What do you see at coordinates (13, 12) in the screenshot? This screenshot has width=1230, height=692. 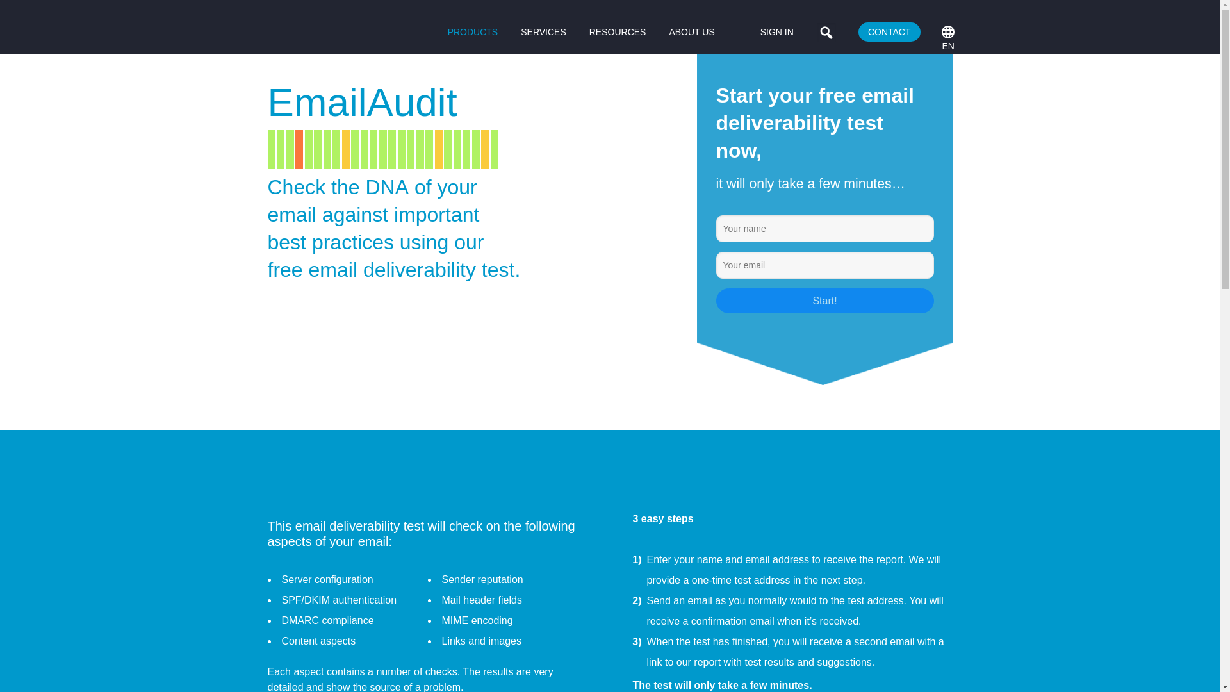 I see `Search` at bounding box center [13, 12].